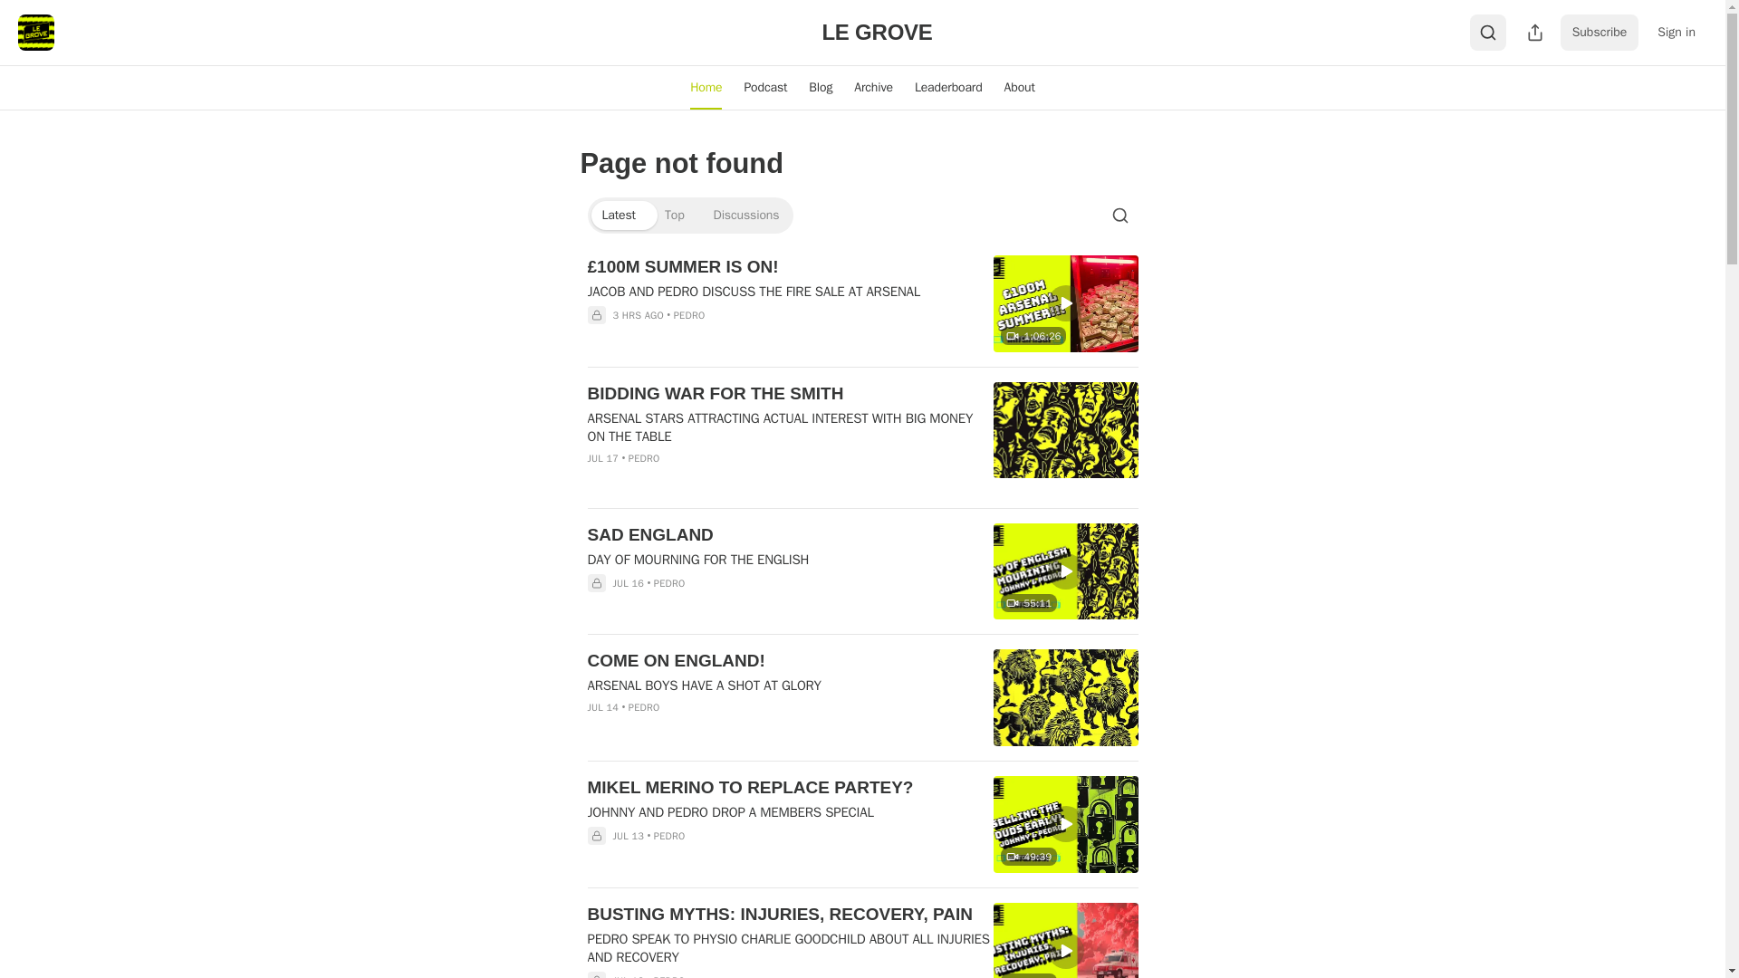  What do you see at coordinates (644, 458) in the screenshot?
I see `PEDRO` at bounding box center [644, 458].